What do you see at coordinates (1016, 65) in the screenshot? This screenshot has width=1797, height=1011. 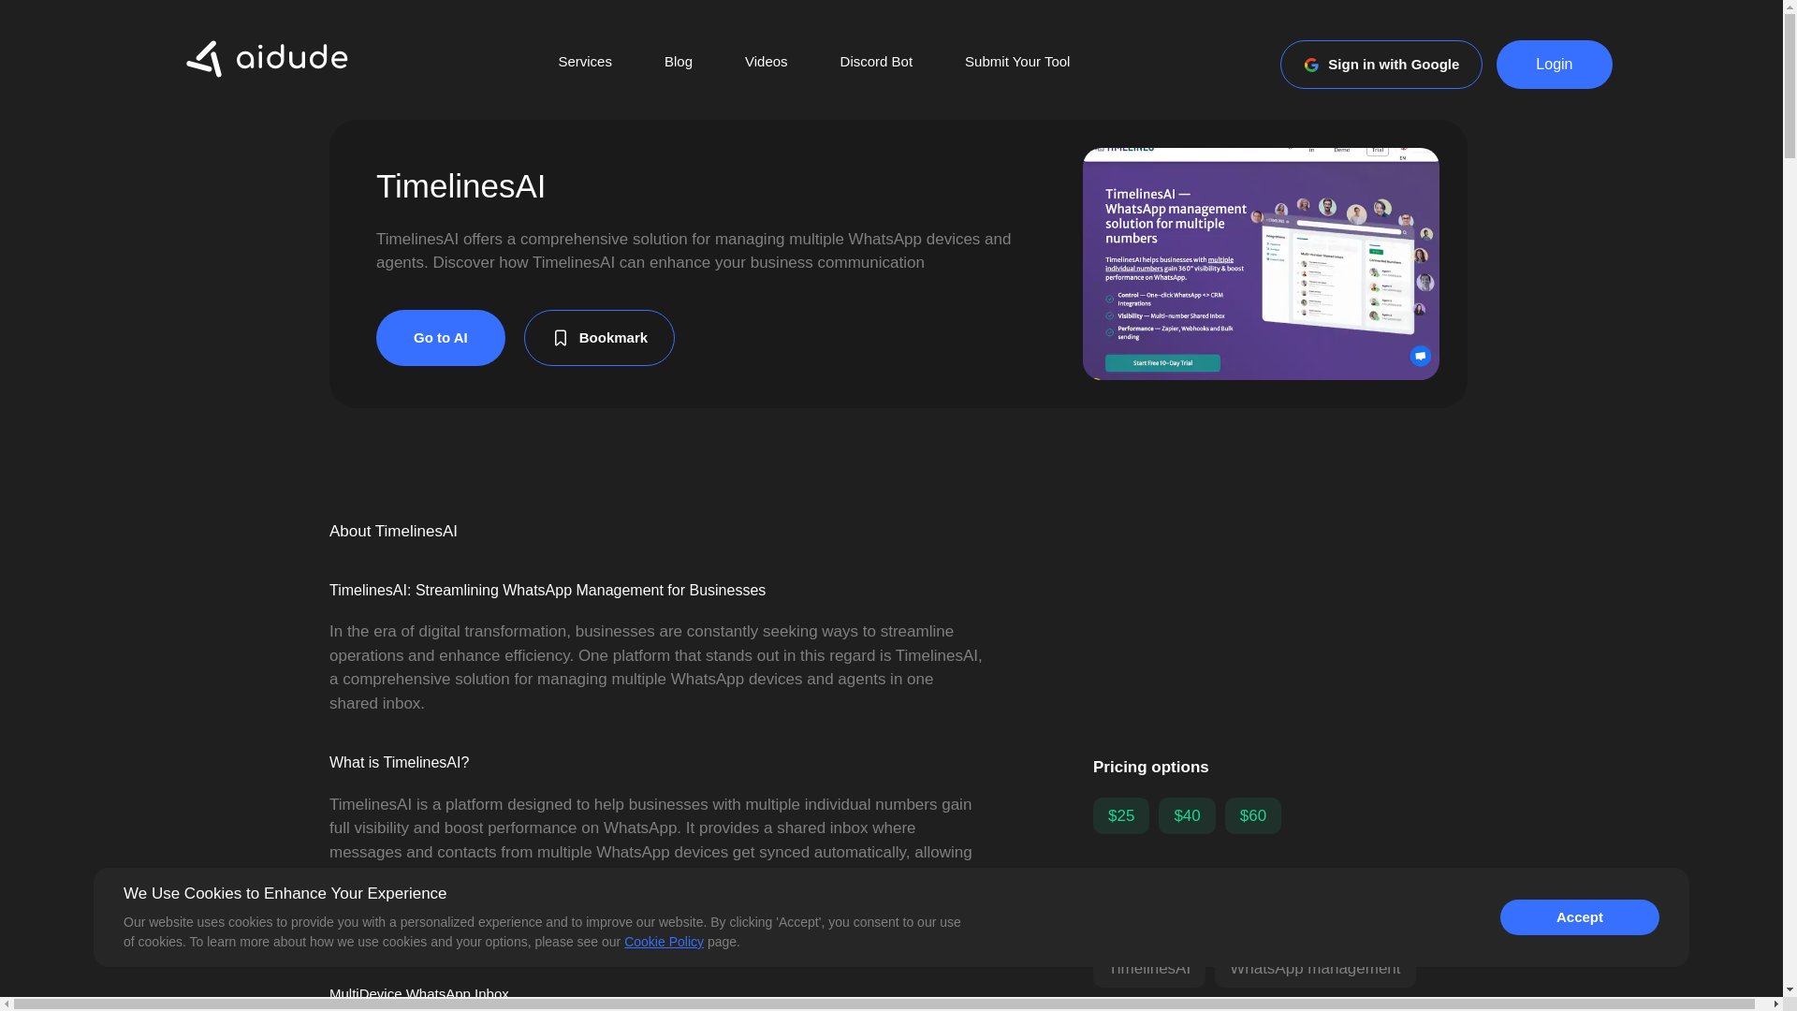 I see `Submit Your Tool` at bounding box center [1016, 65].